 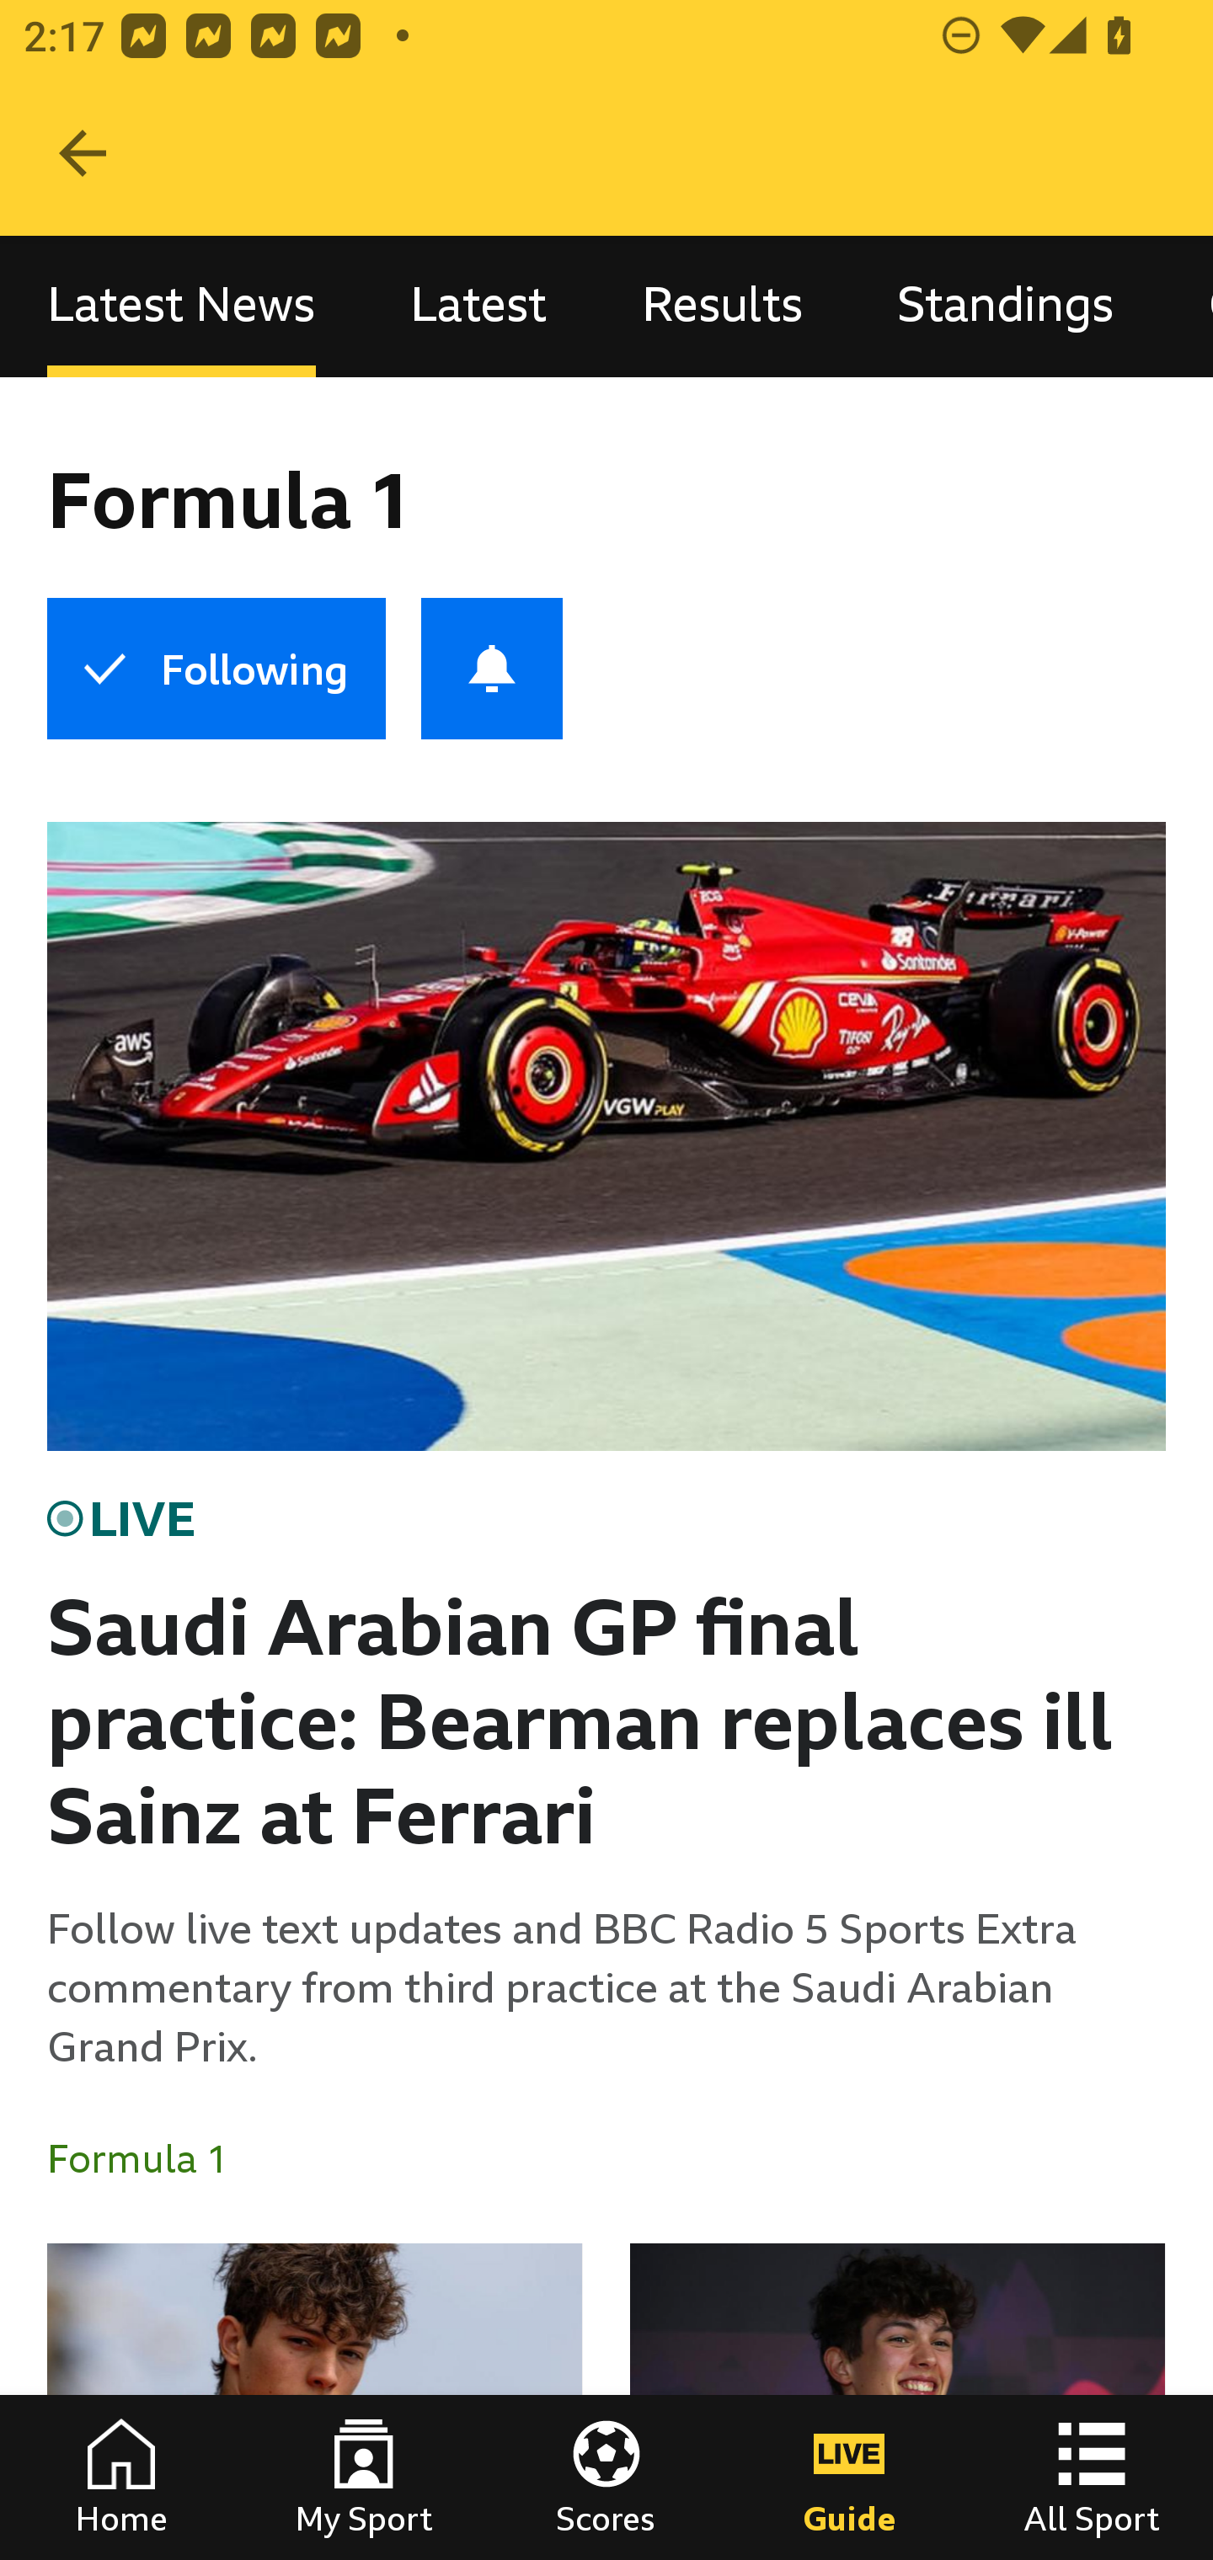 What do you see at coordinates (364, 2477) in the screenshot?
I see `My Sport` at bounding box center [364, 2477].